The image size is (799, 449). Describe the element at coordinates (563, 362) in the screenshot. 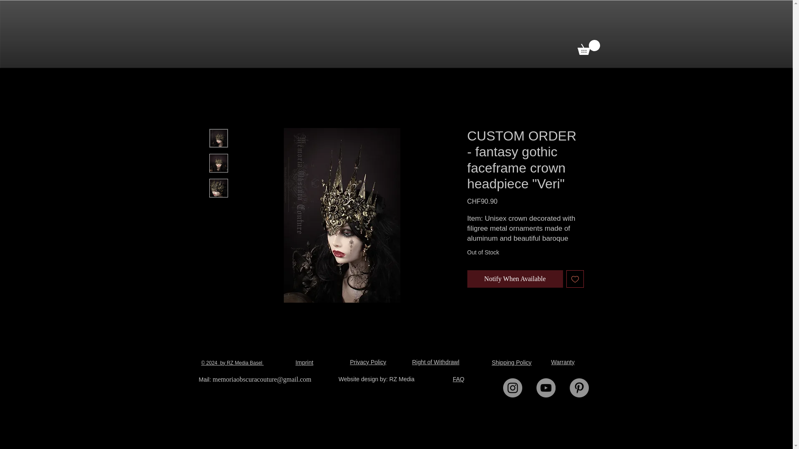

I see `Warranty` at that location.